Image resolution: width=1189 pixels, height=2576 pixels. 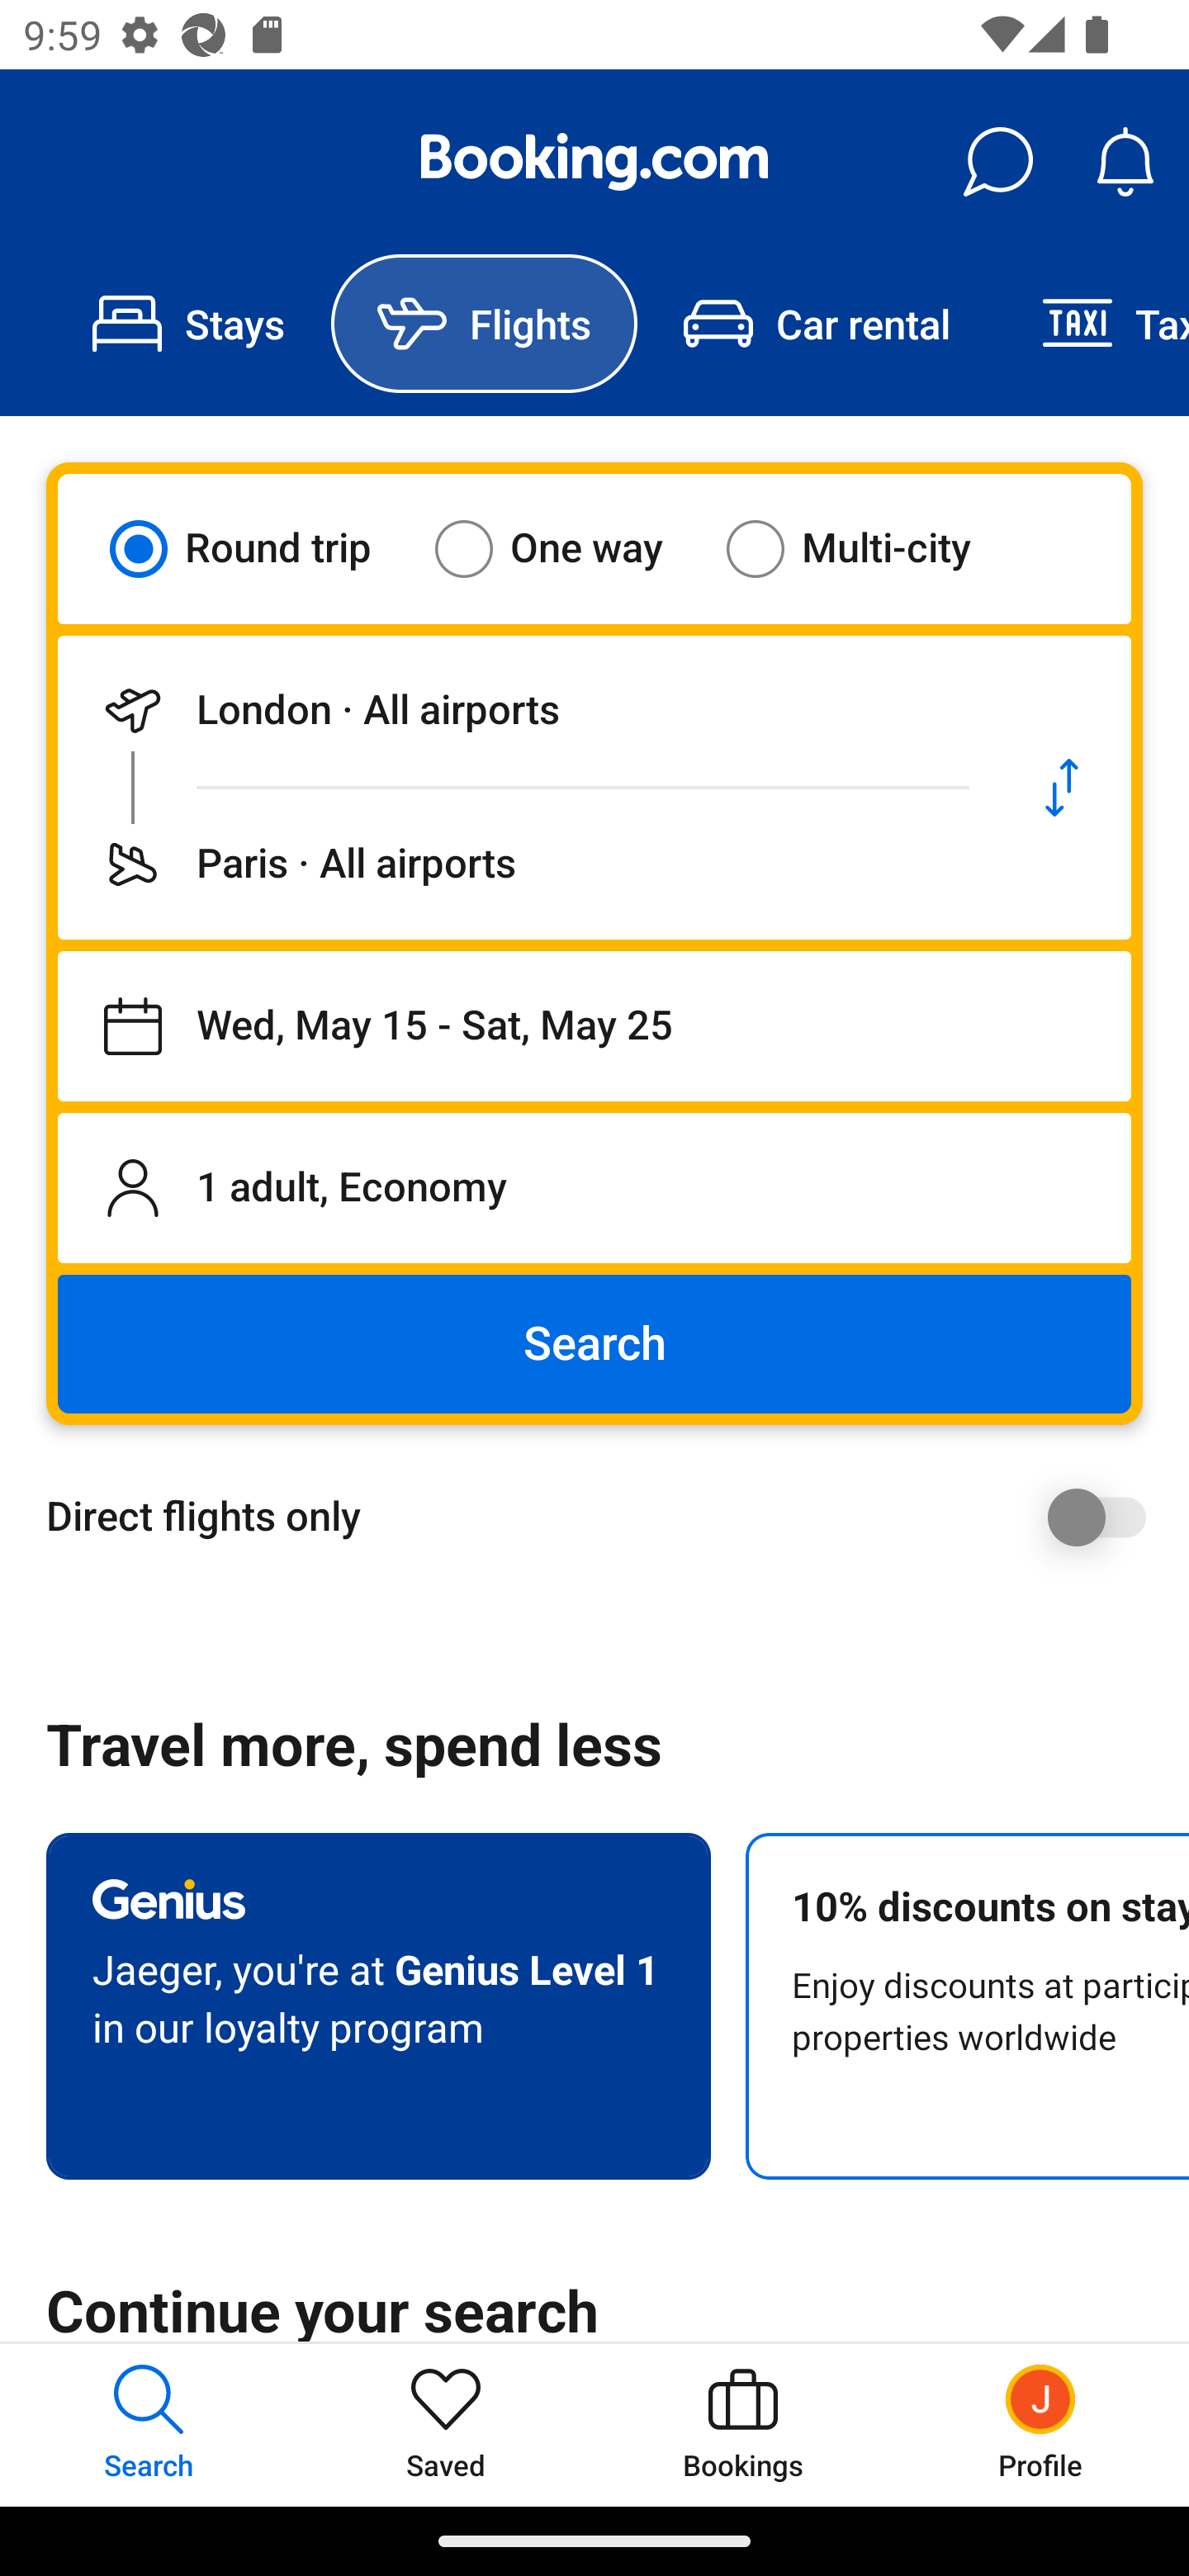 I want to click on Profile, so click(x=1040, y=2424).